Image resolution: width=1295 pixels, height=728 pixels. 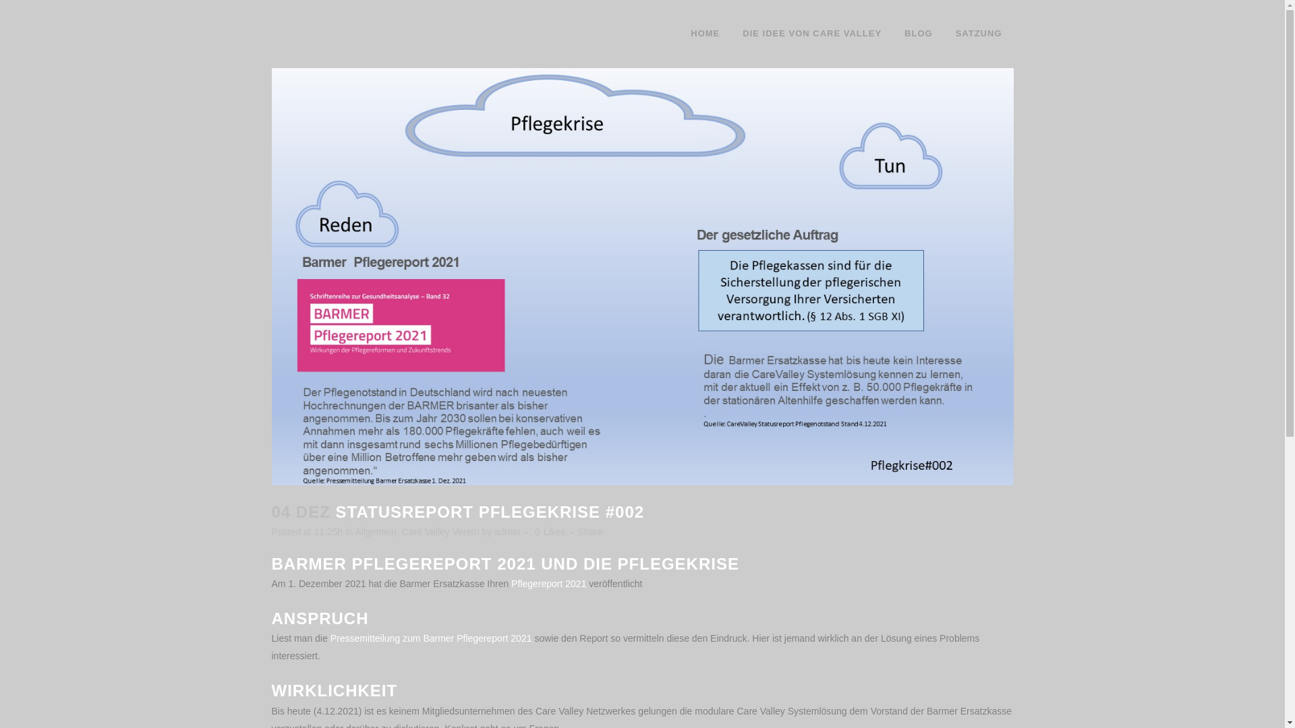 I want to click on SATZUNG, so click(x=979, y=34).